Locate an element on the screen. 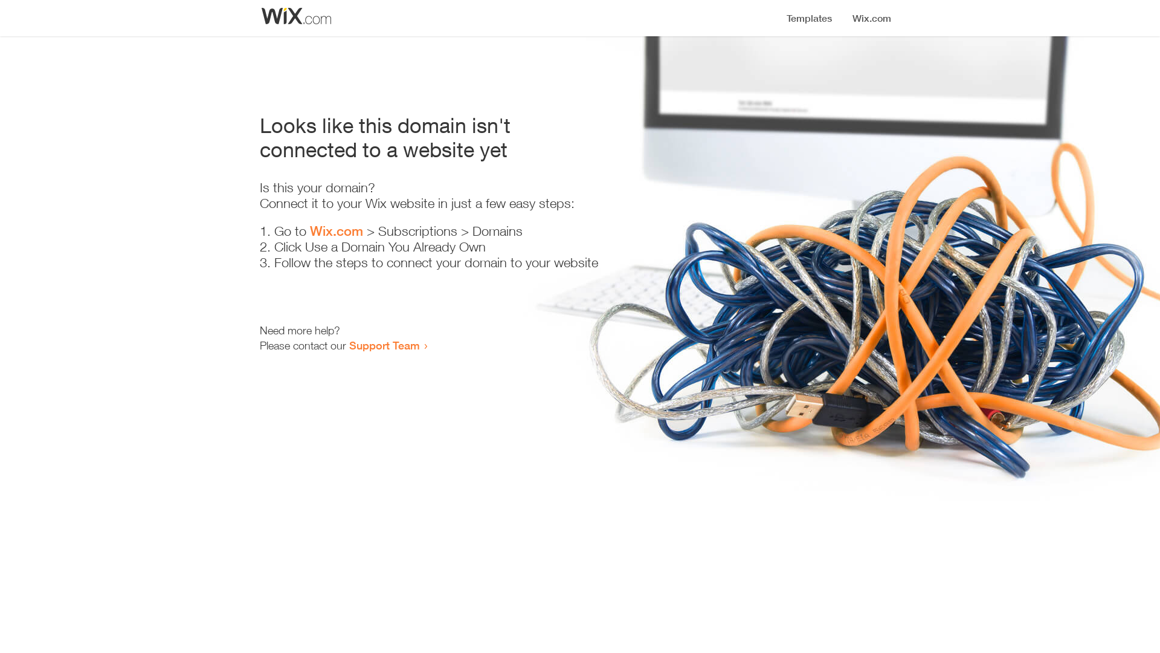 The width and height of the screenshot is (1160, 653). Support Team is located at coordinates (384, 345).